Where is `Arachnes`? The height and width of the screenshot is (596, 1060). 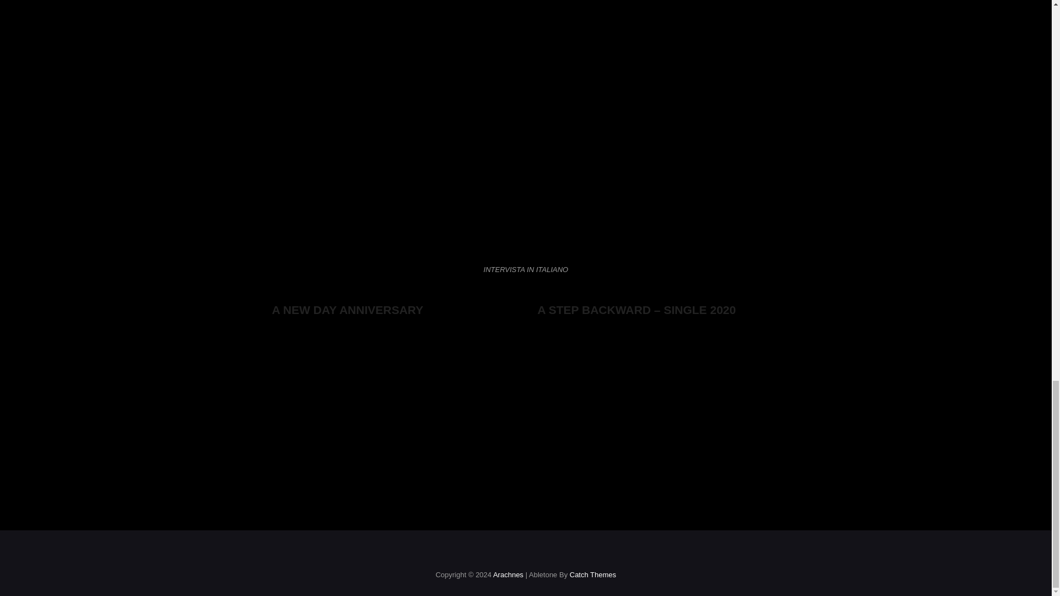 Arachnes is located at coordinates (508, 574).